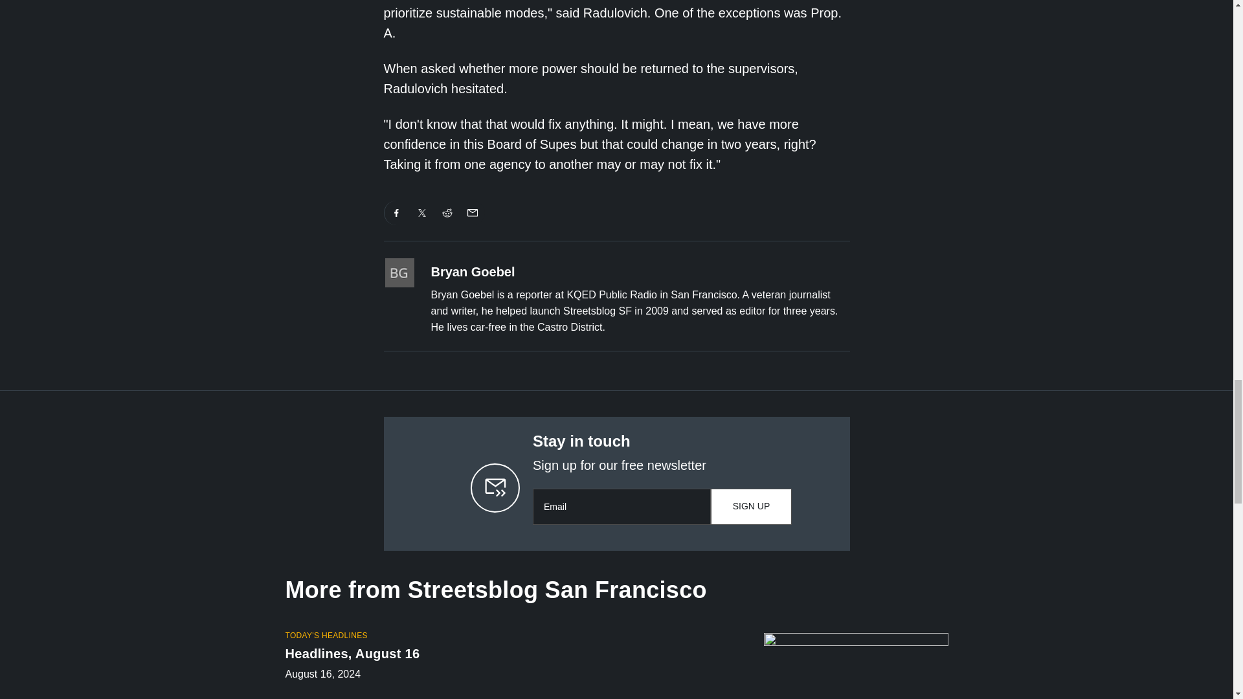 The width and height of the screenshot is (1243, 699). What do you see at coordinates (447, 212) in the screenshot?
I see `Share on Reddit` at bounding box center [447, 212].